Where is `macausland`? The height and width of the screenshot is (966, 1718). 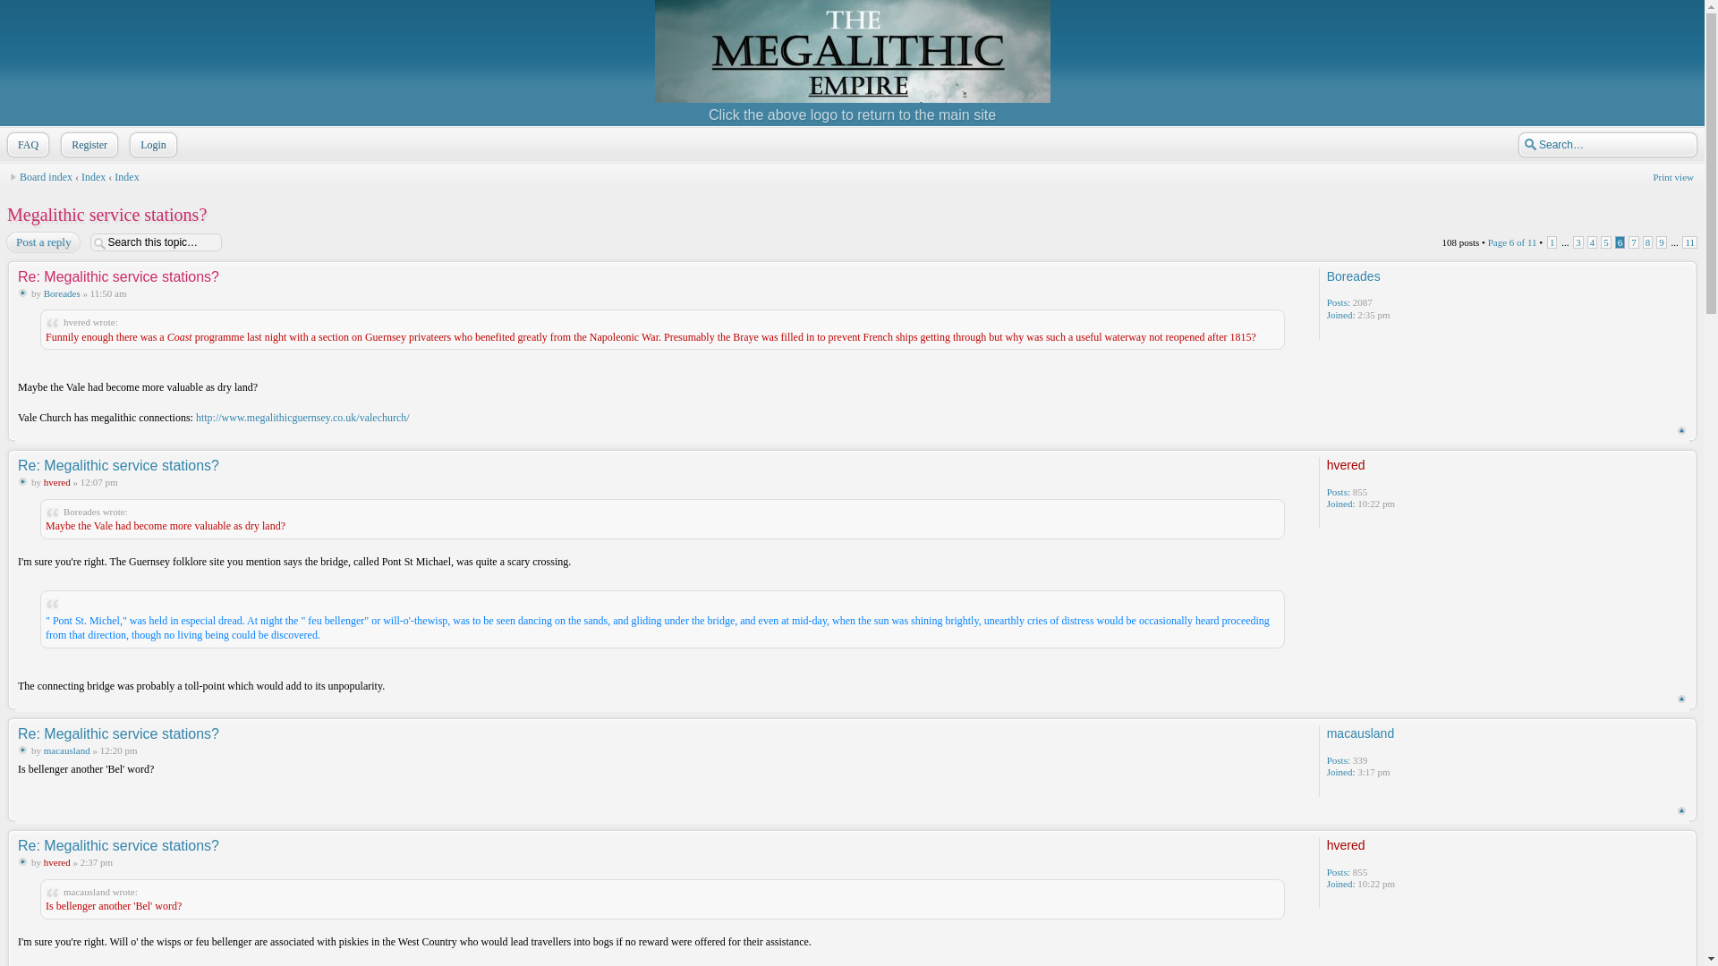 macausland is located at coordinates (1360, 733).